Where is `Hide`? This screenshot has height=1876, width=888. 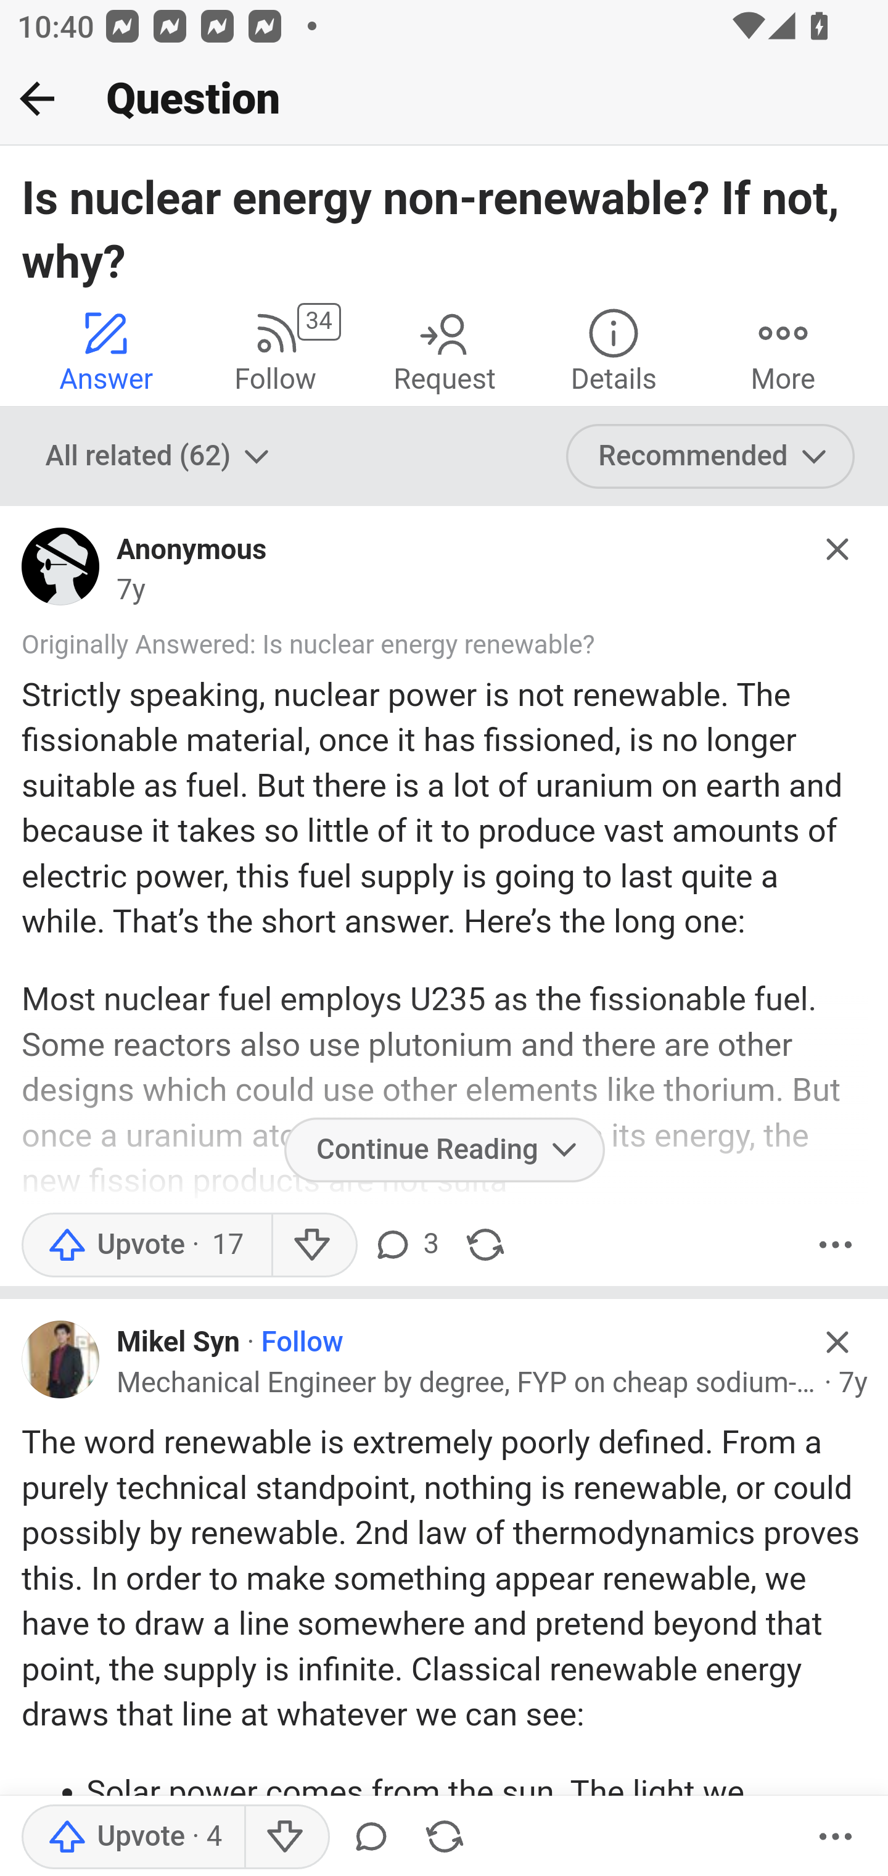 Hide is located at coordinates (837, 549).